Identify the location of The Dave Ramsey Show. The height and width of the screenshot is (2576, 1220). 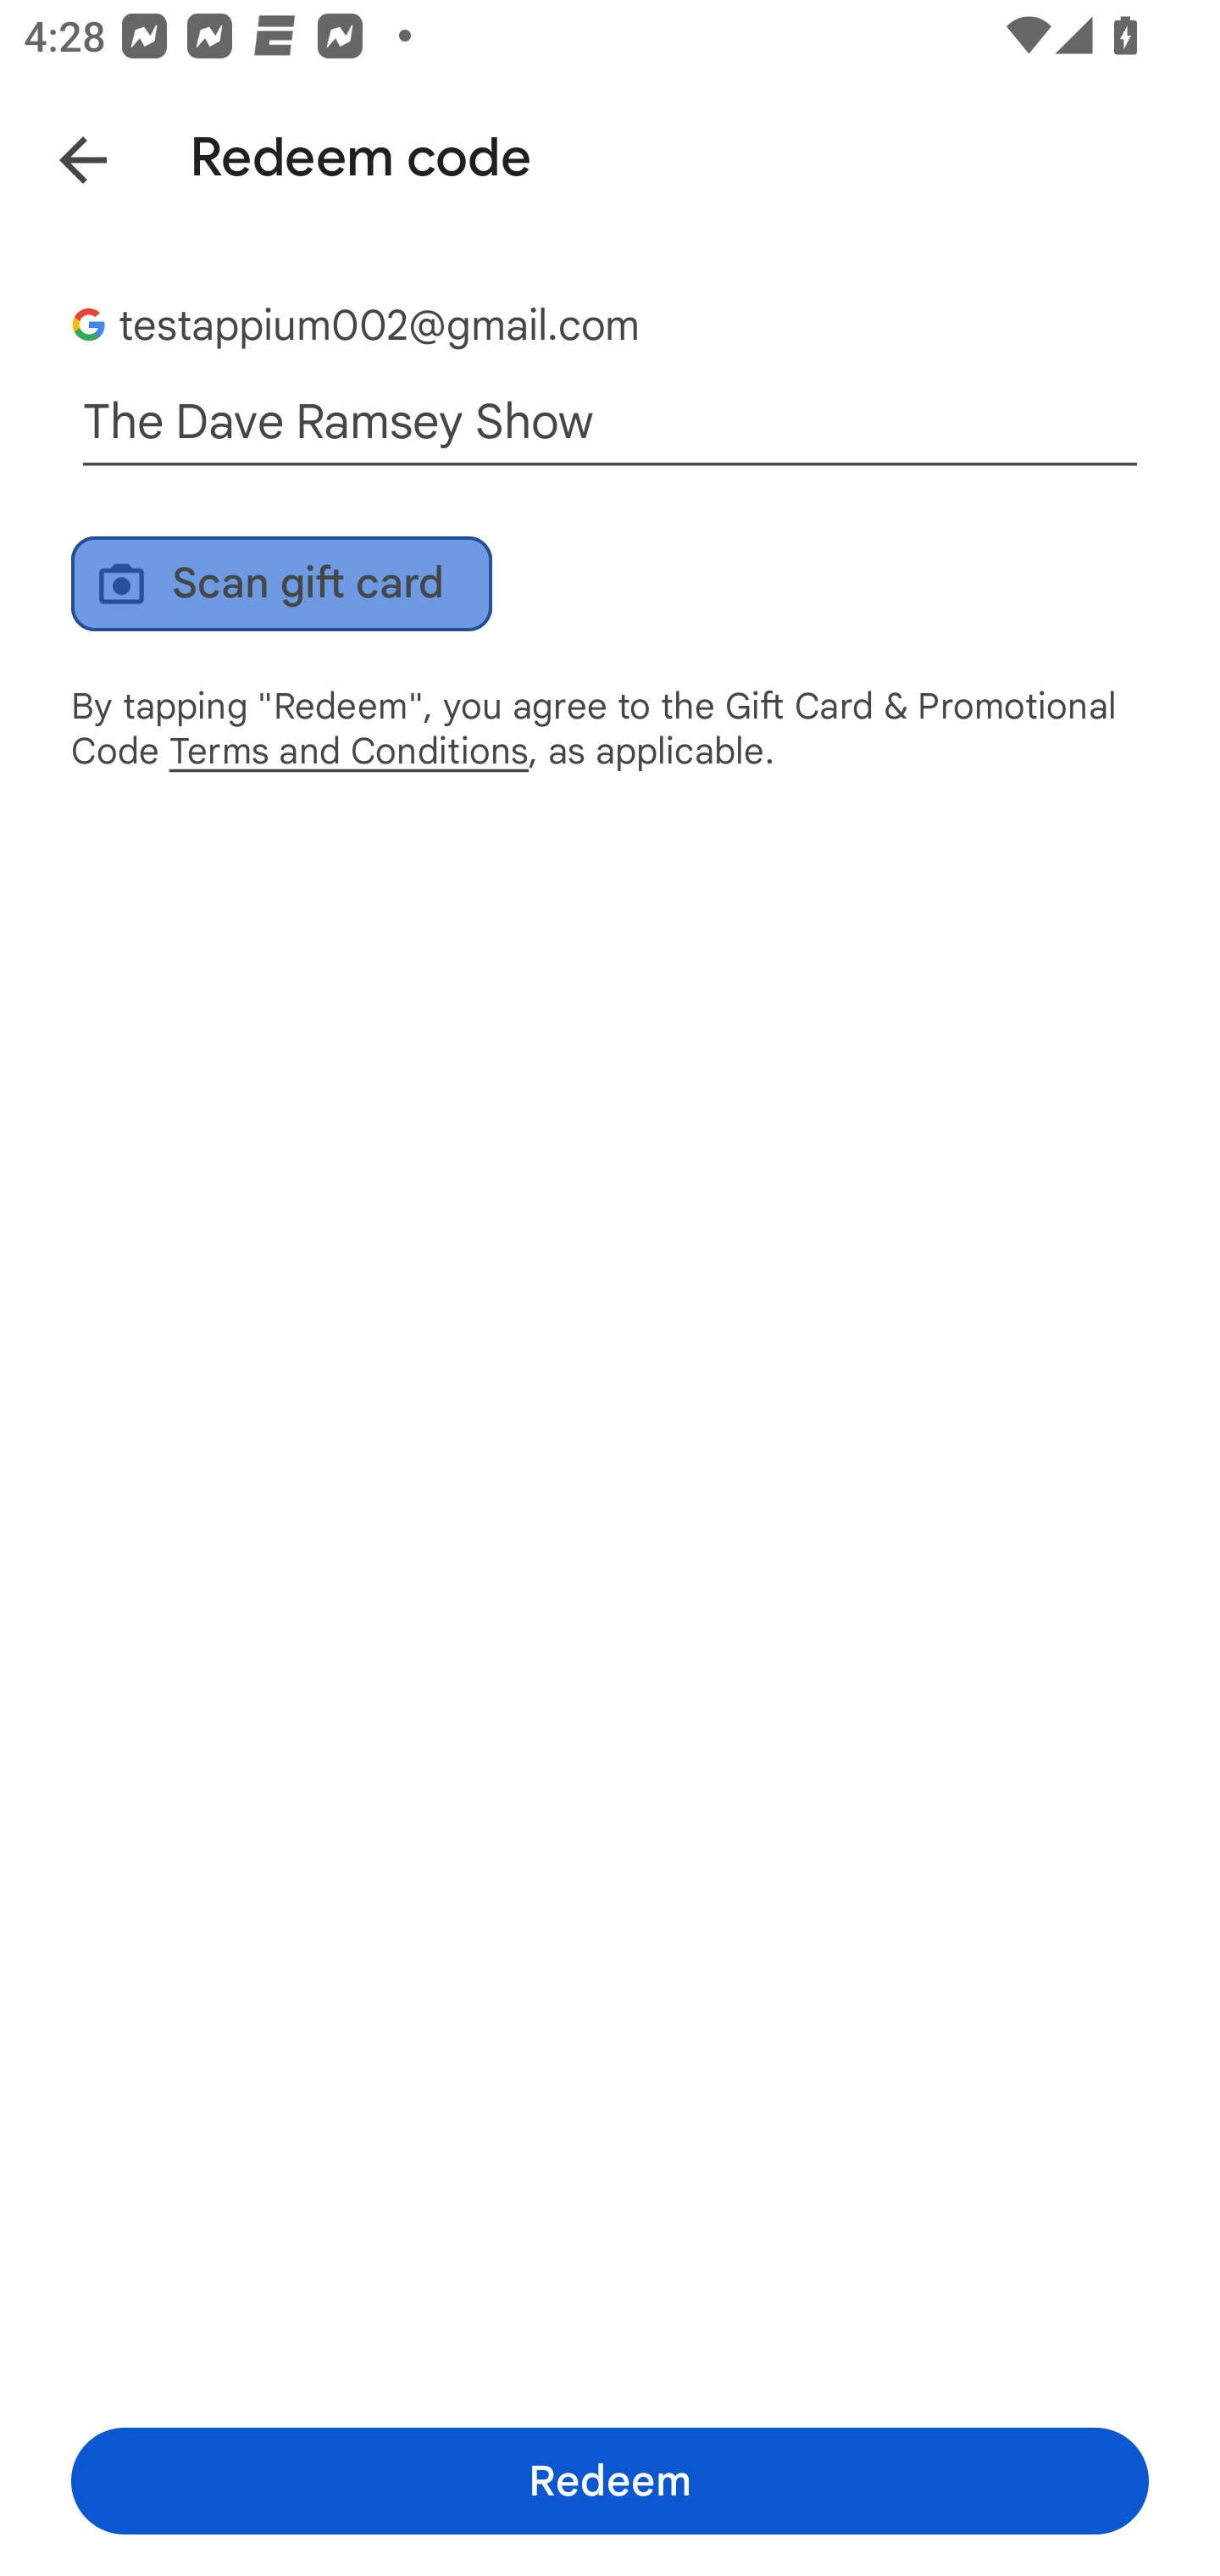
(610, 422).